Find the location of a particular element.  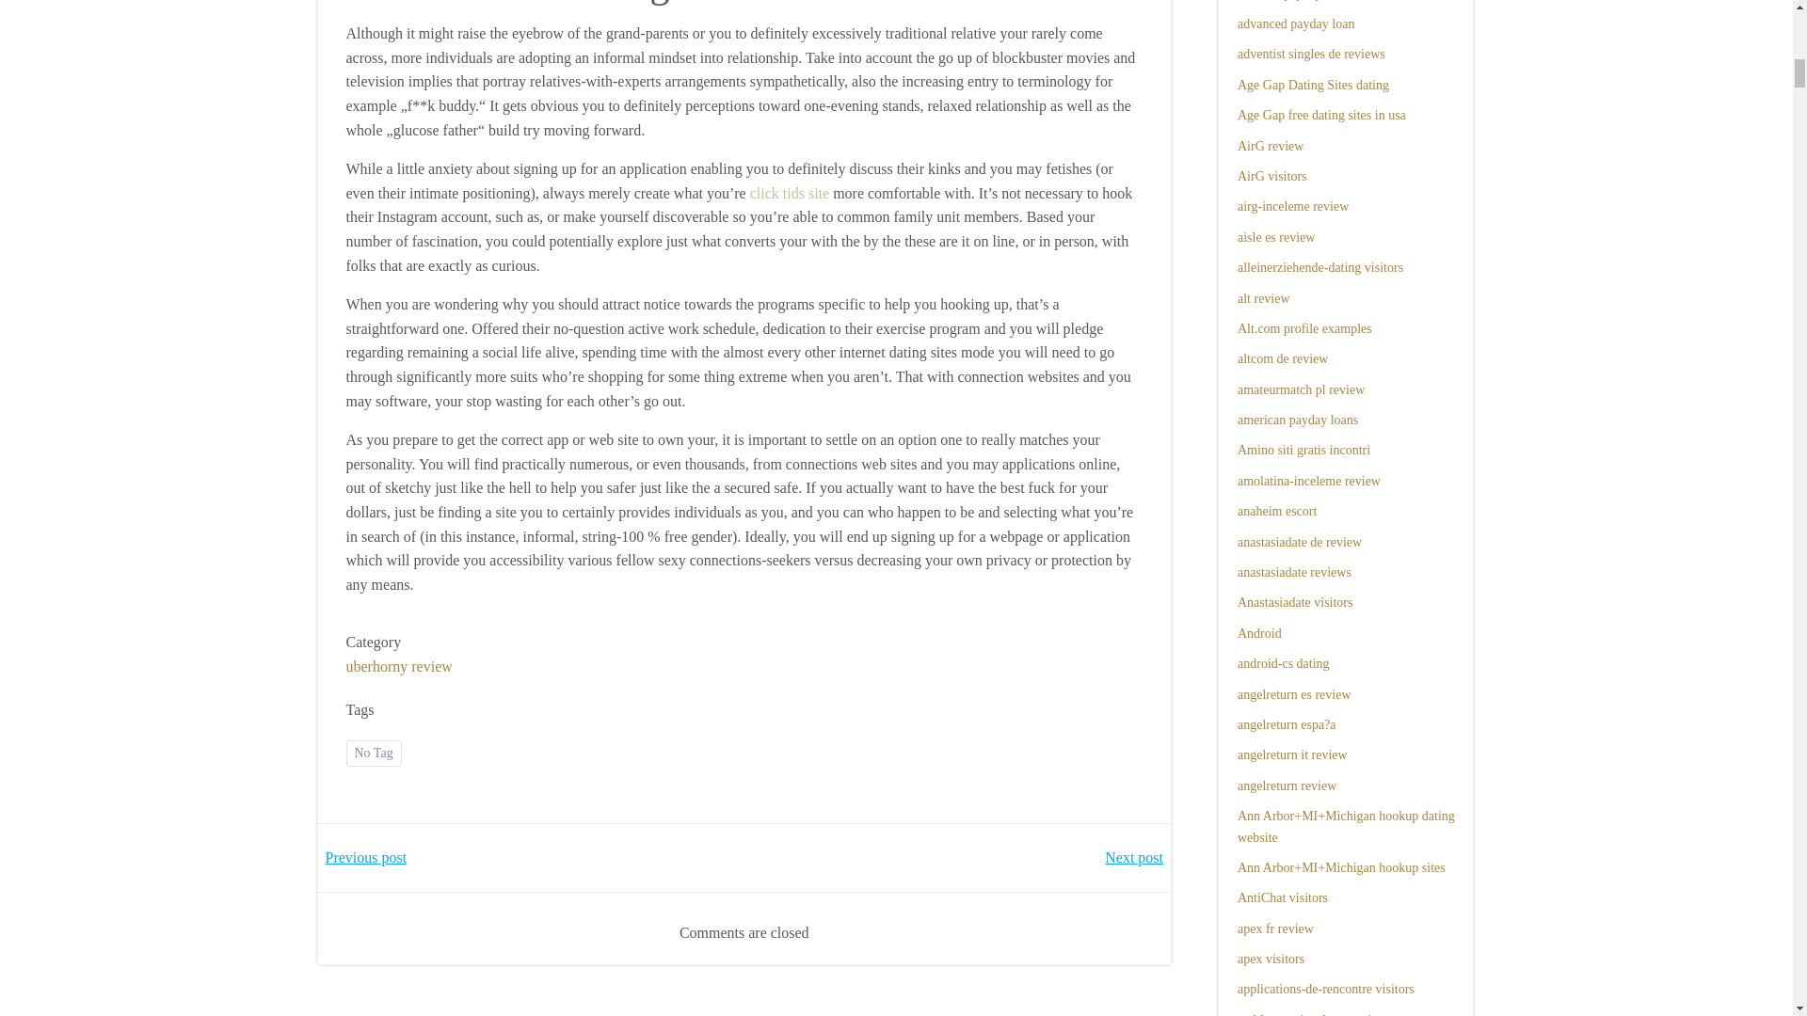

click tids site is located at coordinates (789, 192).